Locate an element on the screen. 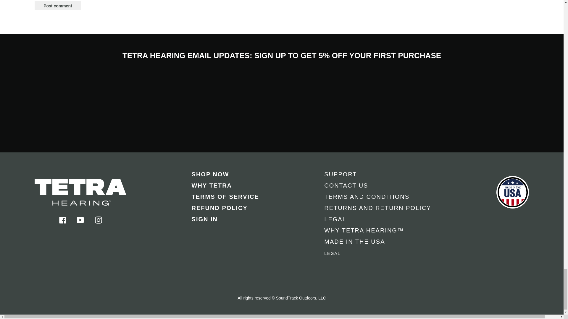 The image size is (568, 319). TETRA Hearing Devices for Hunting on Instagram is located at coordinates (98, 219).